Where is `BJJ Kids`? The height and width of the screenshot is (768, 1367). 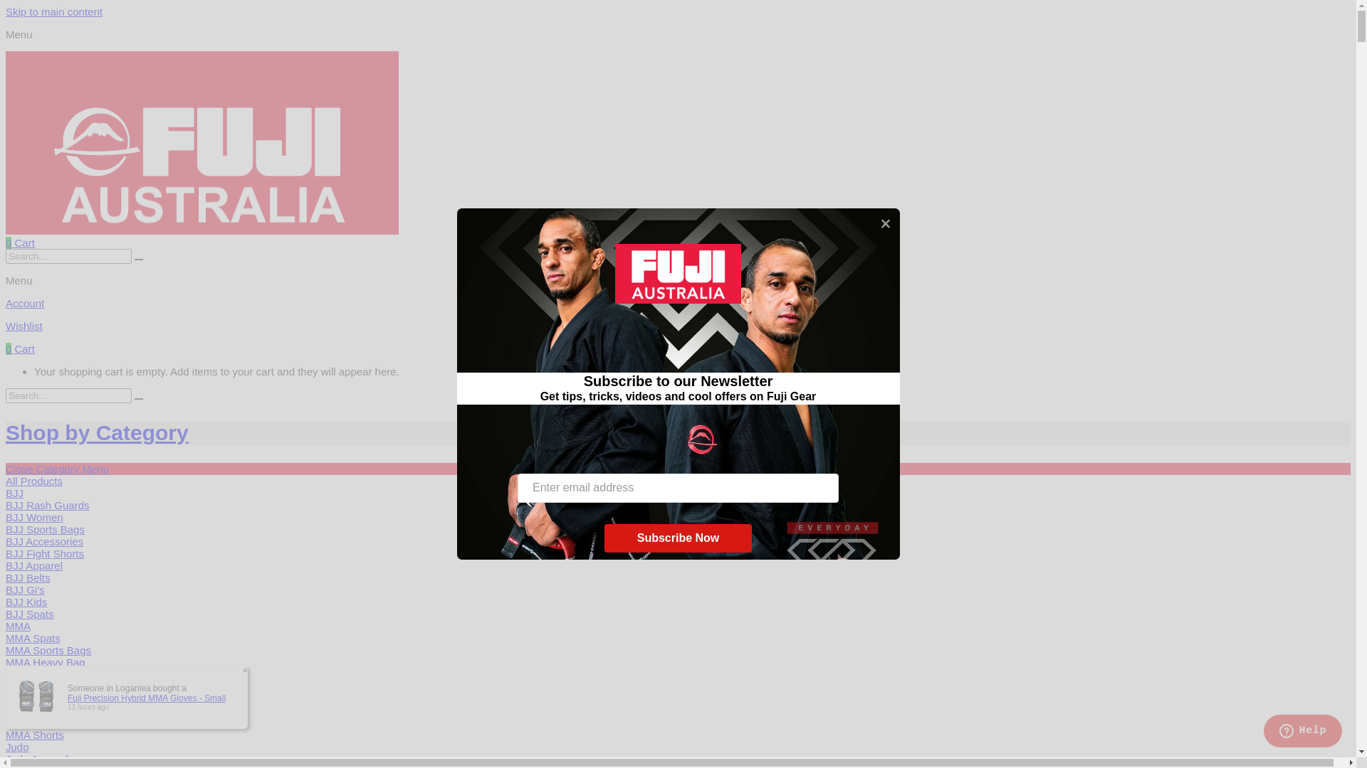
BJJ Kids is located at coordinates (26, 602).